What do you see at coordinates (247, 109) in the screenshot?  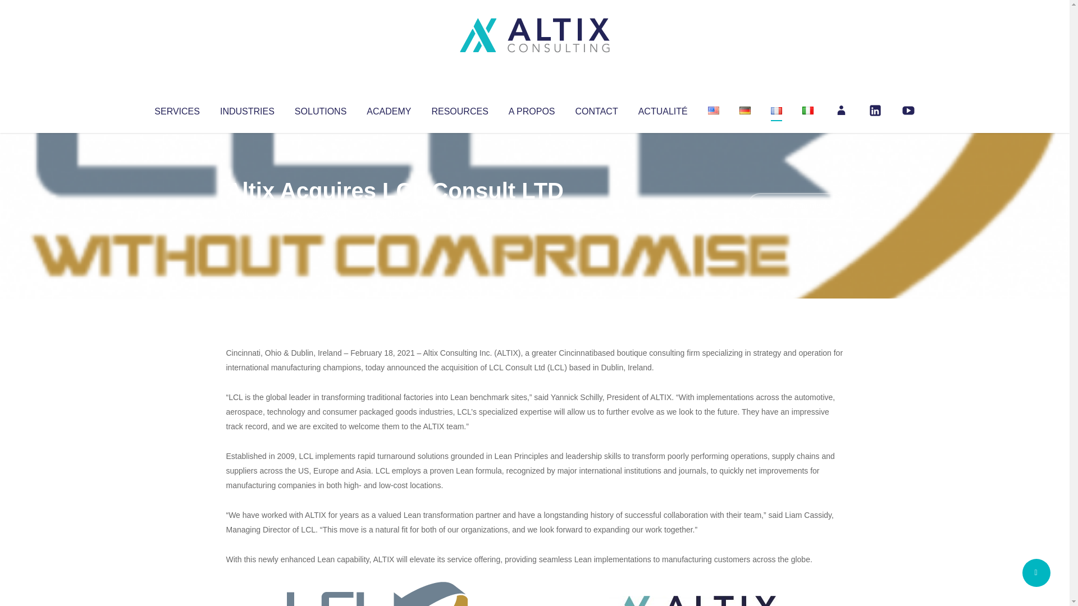 I see `INDUSTRIES` at bounding box center [247, 109].